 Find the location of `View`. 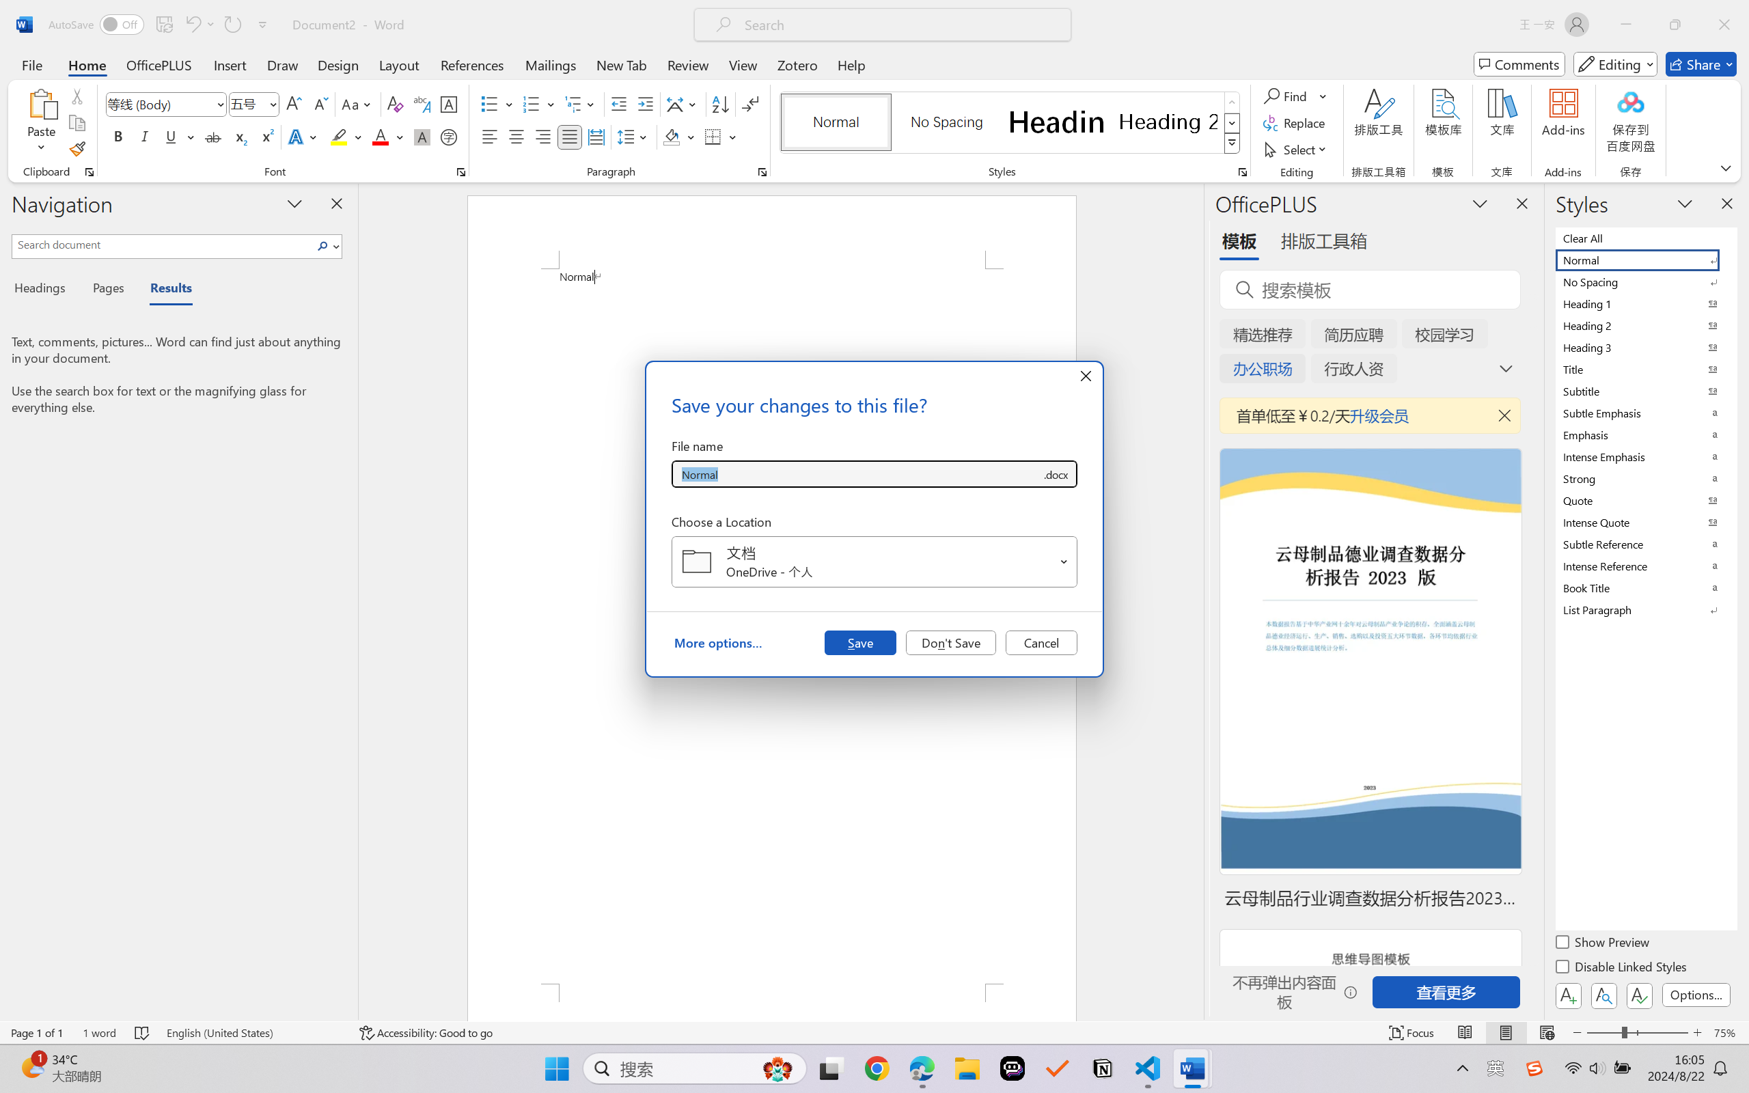

View is located at coordinates (743, 64).